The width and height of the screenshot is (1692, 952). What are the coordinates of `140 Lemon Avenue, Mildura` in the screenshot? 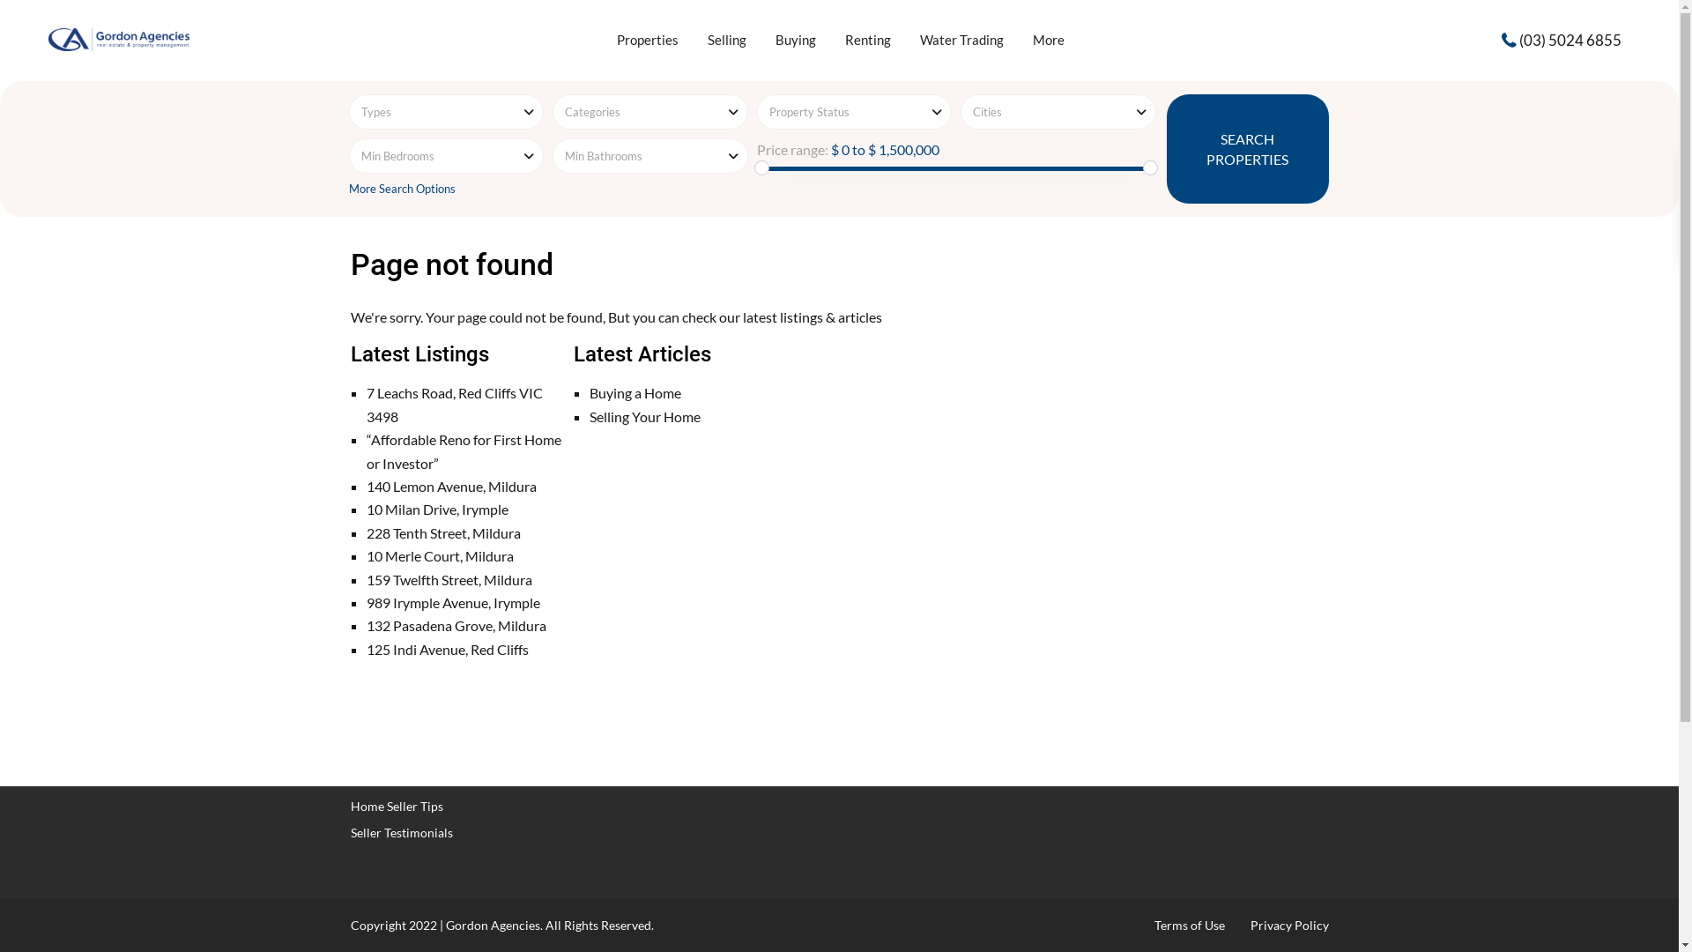 It's located at (451, 487).